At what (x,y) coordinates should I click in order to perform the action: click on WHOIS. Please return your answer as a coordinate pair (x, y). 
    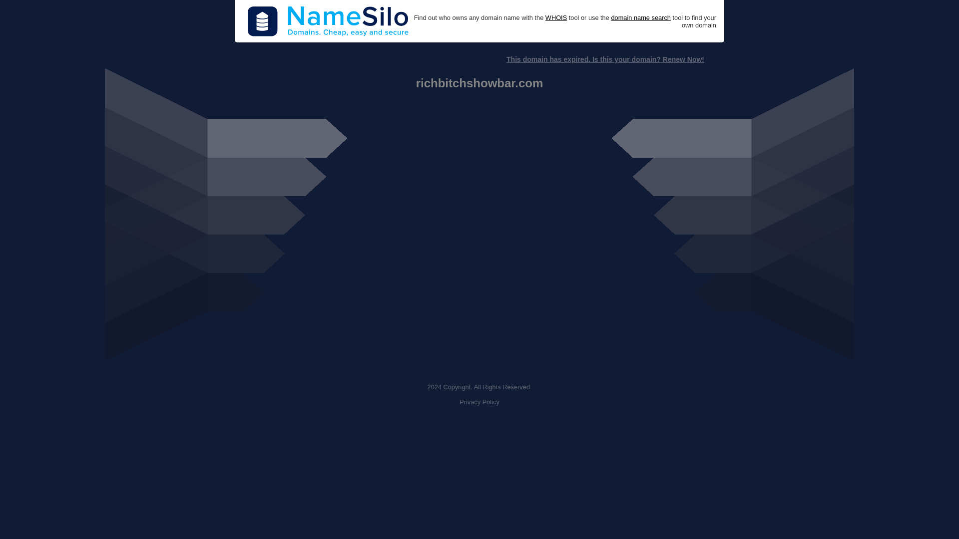
    Looking at the image, I should click on (556, 18).